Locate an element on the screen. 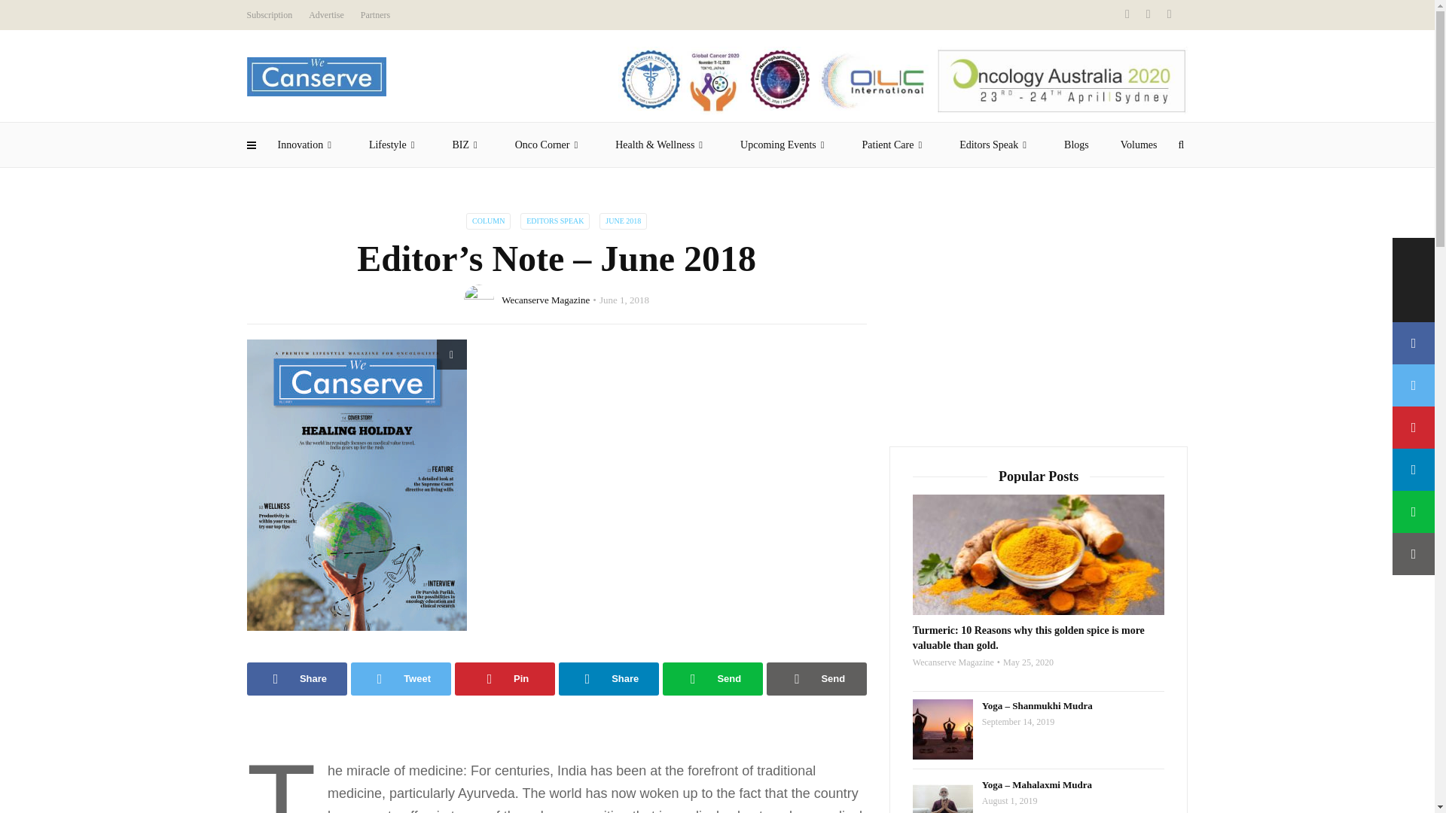 This screenshot has width=1446, height=813. Yoga - Shanmukhi Mudra 6 is located at coordinates (943, 729).